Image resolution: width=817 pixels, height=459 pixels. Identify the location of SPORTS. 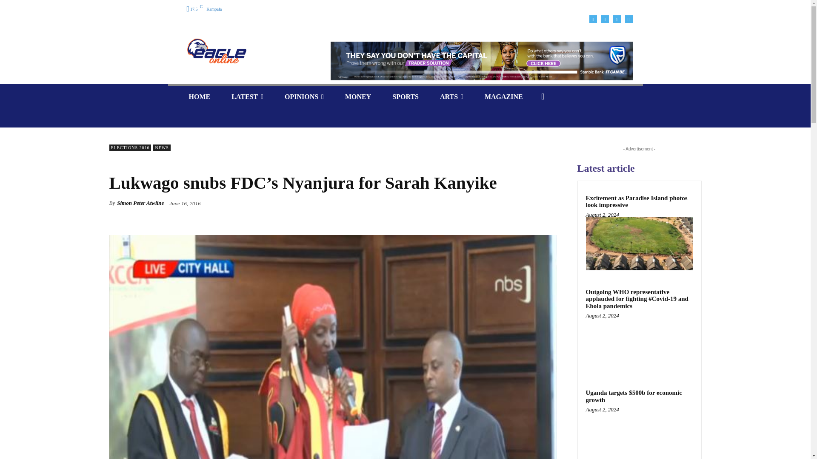
(405, 96).